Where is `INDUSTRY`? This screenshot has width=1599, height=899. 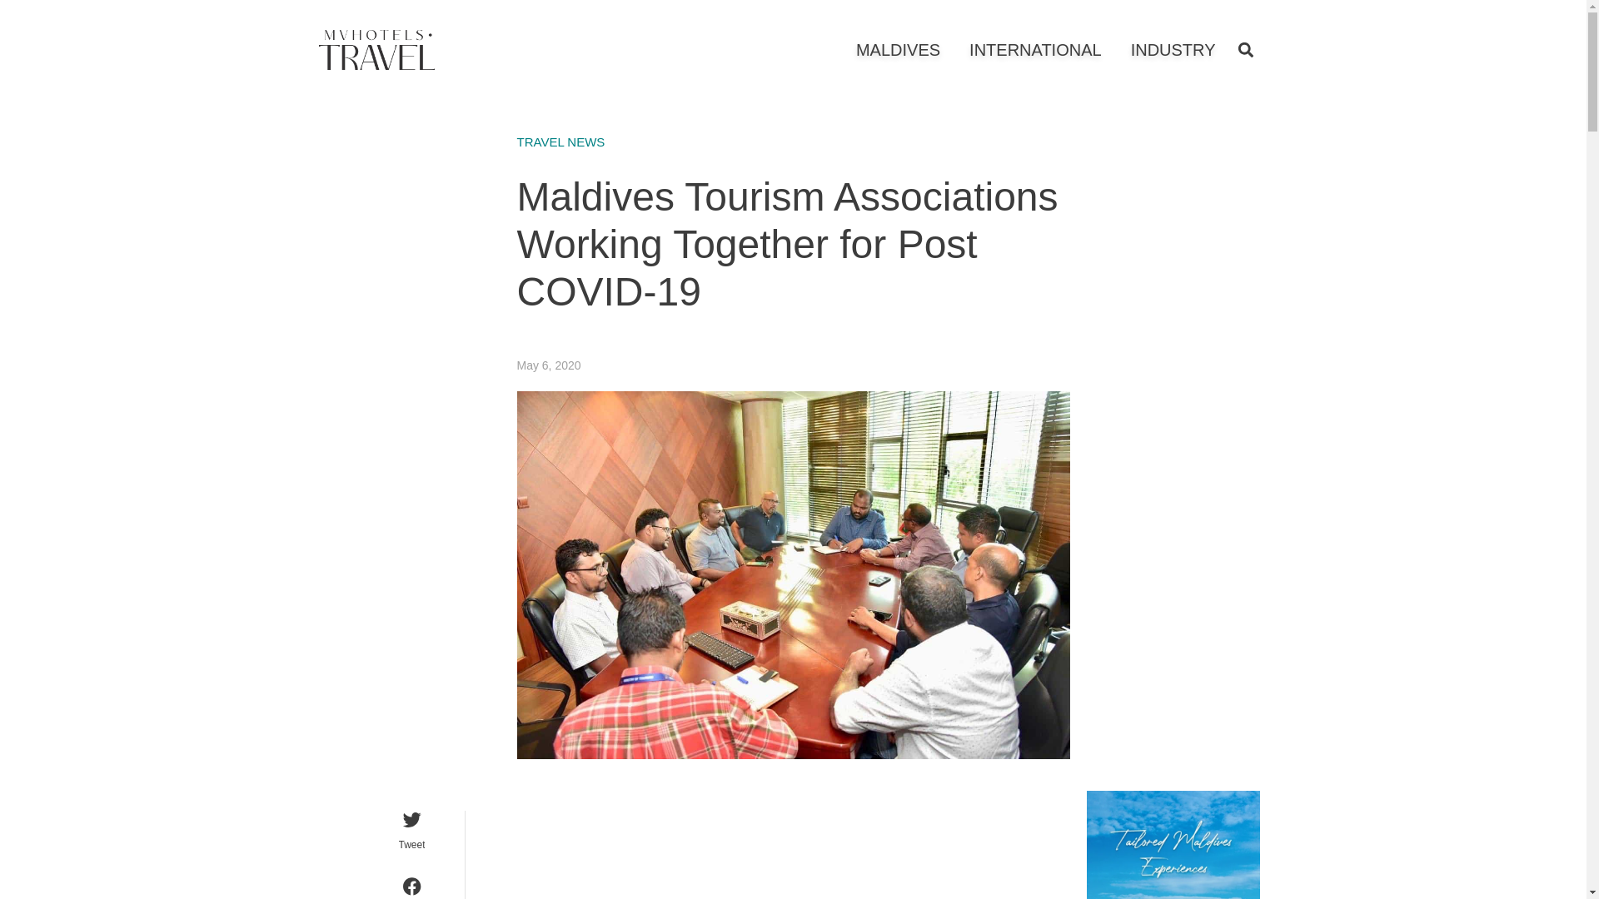
INDUSTRY is located at coordinates (1173, 50).